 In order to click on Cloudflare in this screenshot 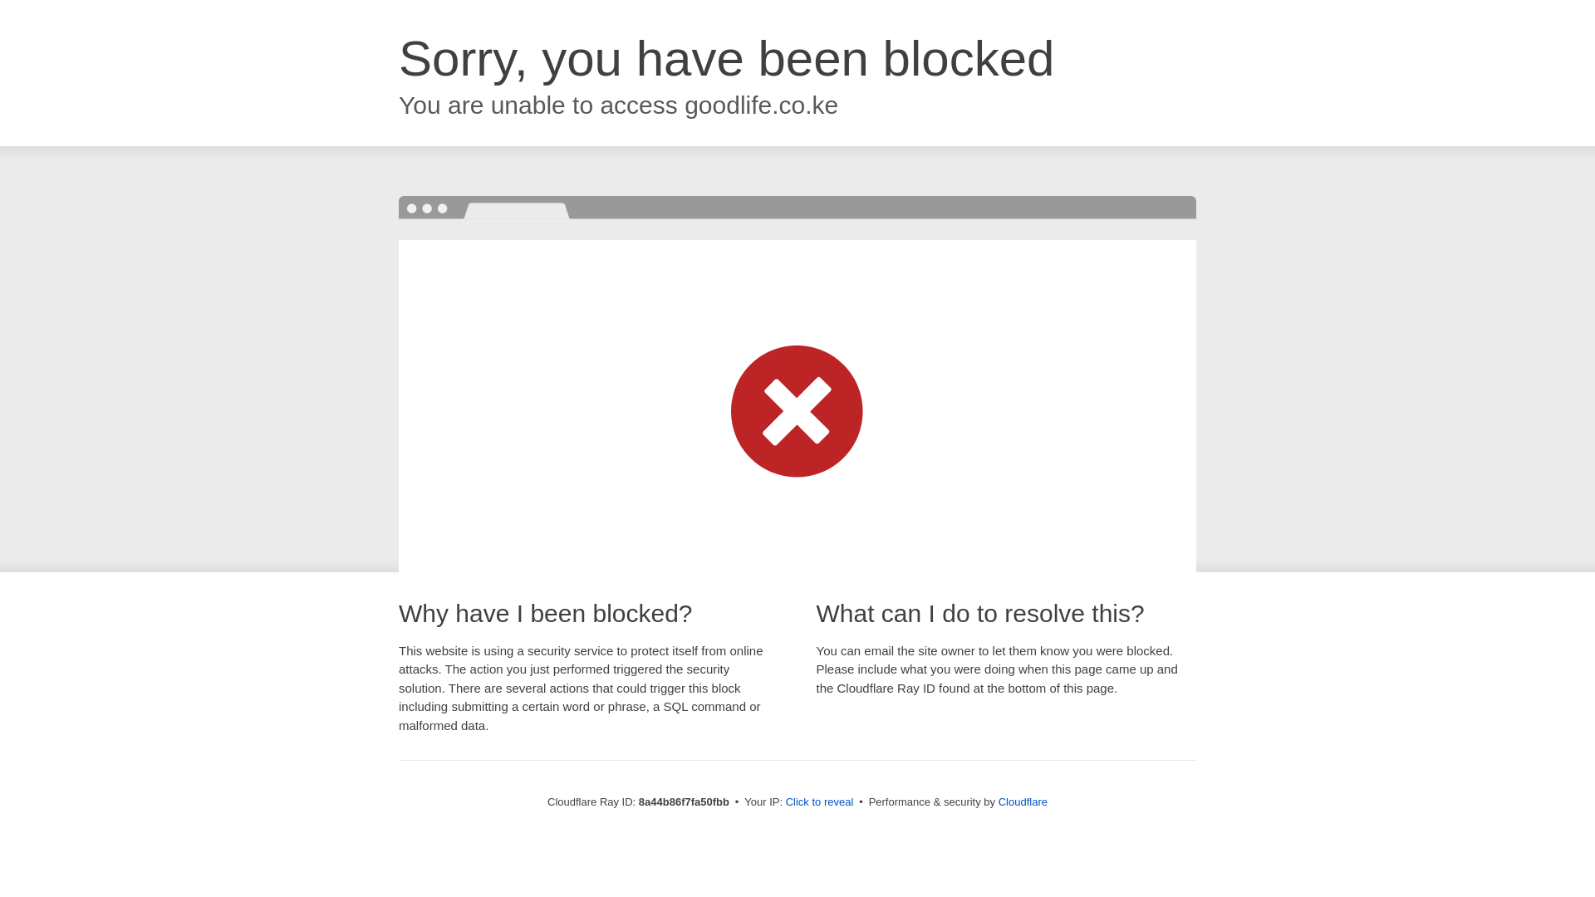, I will do `click(1023, 801)`.